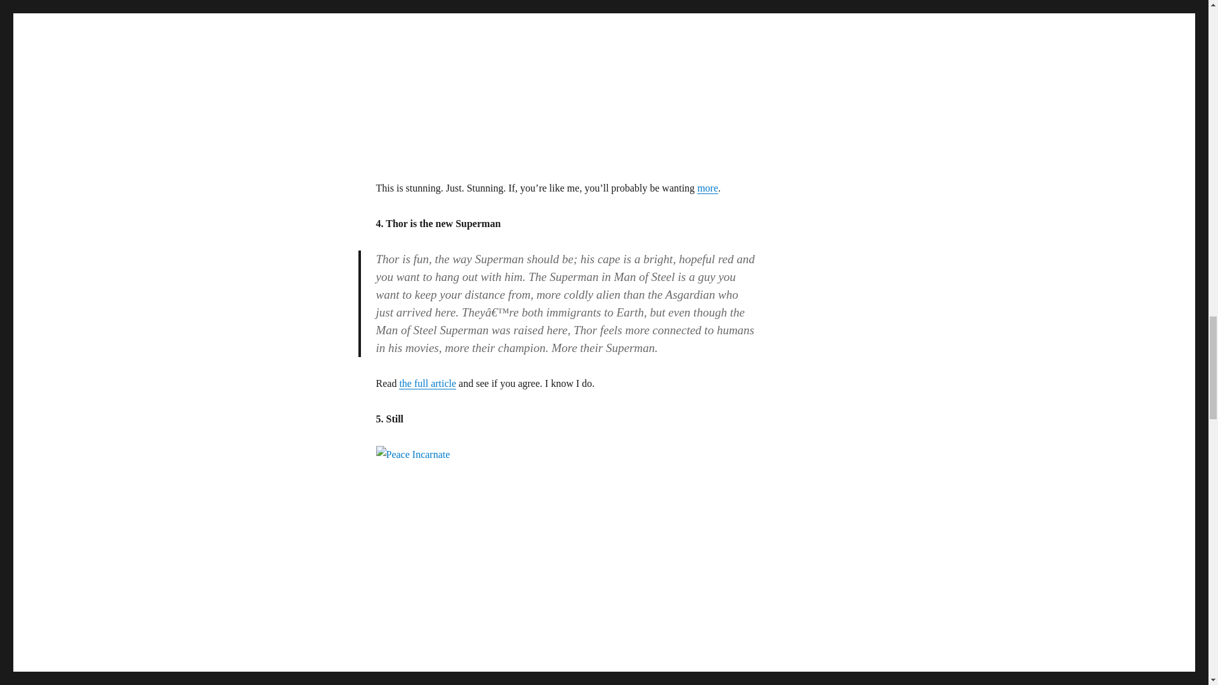 This screenshot has height=685, width=1218. Describe the element at coordinates (428, 383) in the screenshot. I see `the full article` at that location.